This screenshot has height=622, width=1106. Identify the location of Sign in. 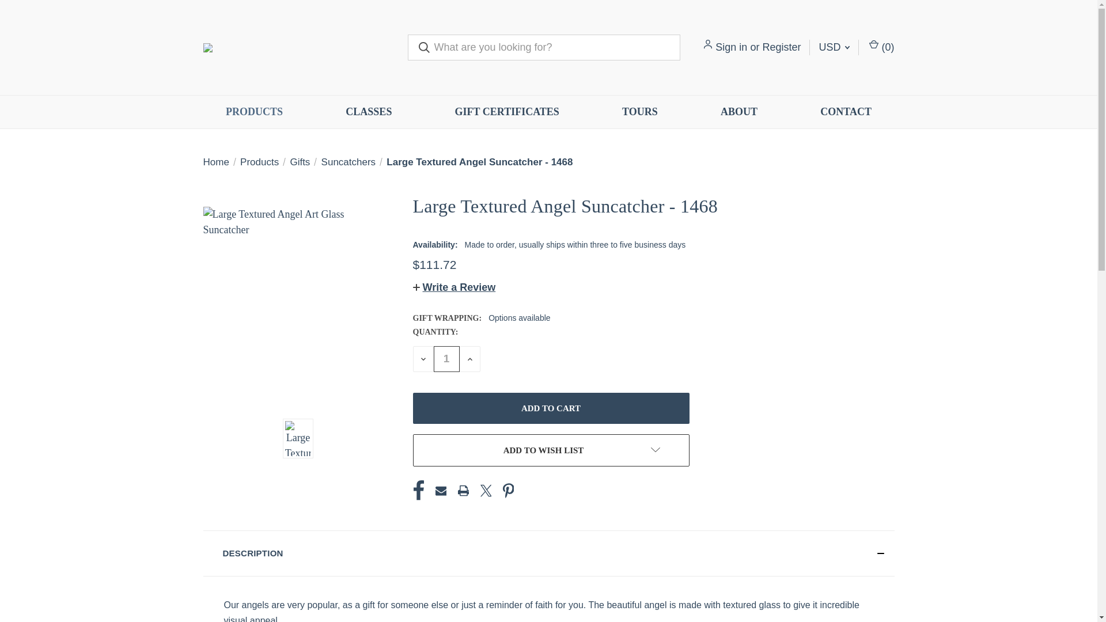
(732, 47).